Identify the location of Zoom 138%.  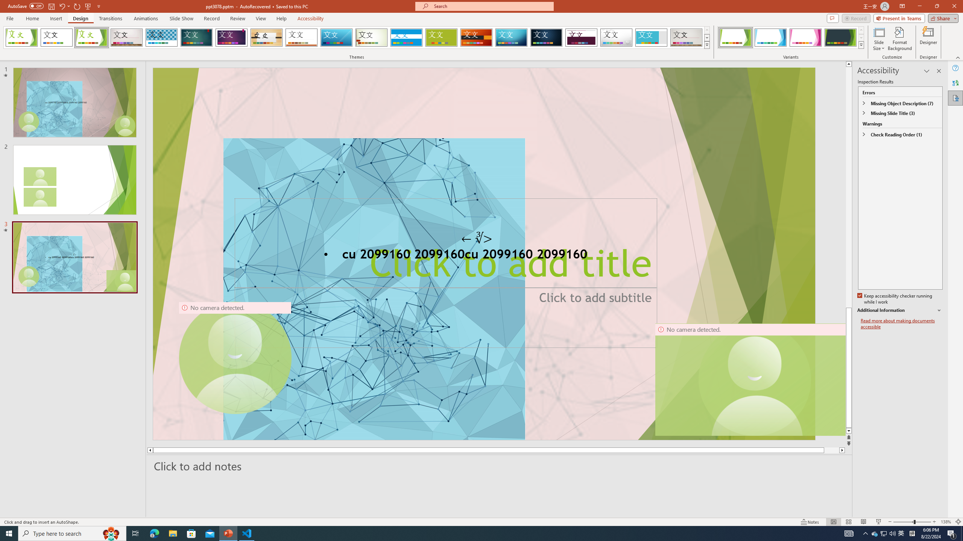
(946, 522).